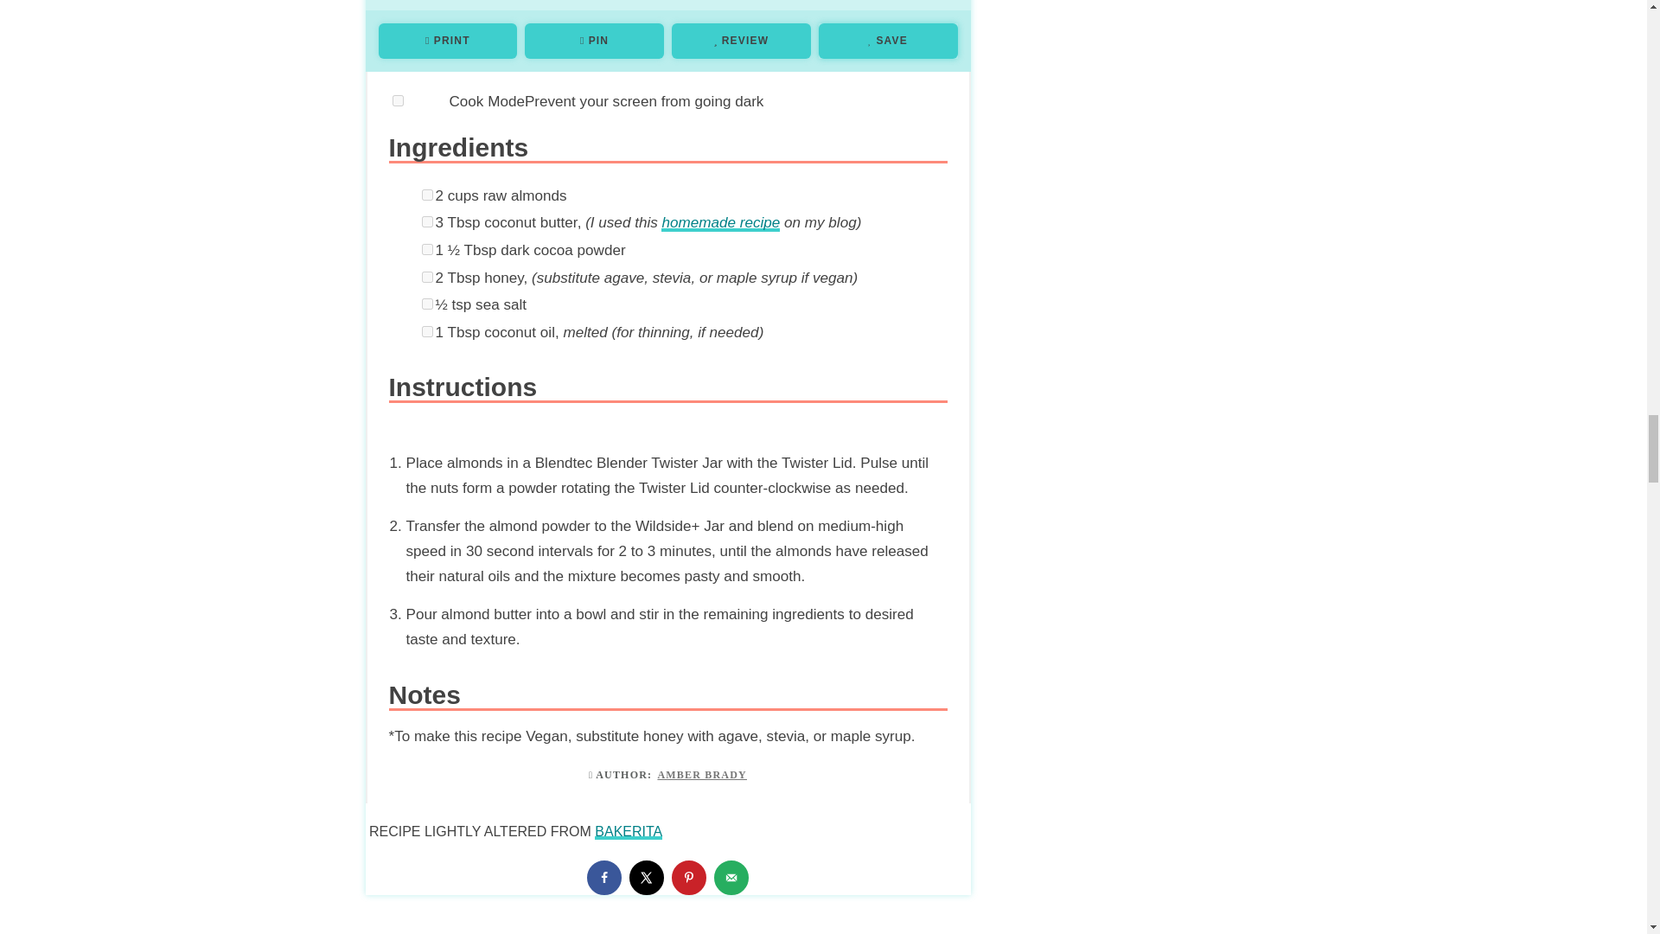  What do you see at coordinates (427, 330) in the screenshot?
I see `on` at bounding box center [427, 330].